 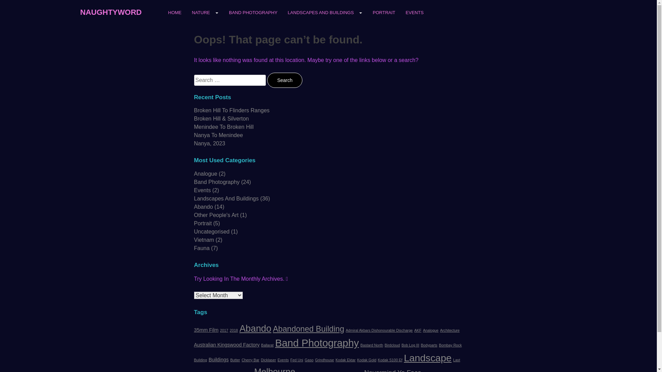 I want to click on Australian Kingswood Factory, so click(x=227, y=345).